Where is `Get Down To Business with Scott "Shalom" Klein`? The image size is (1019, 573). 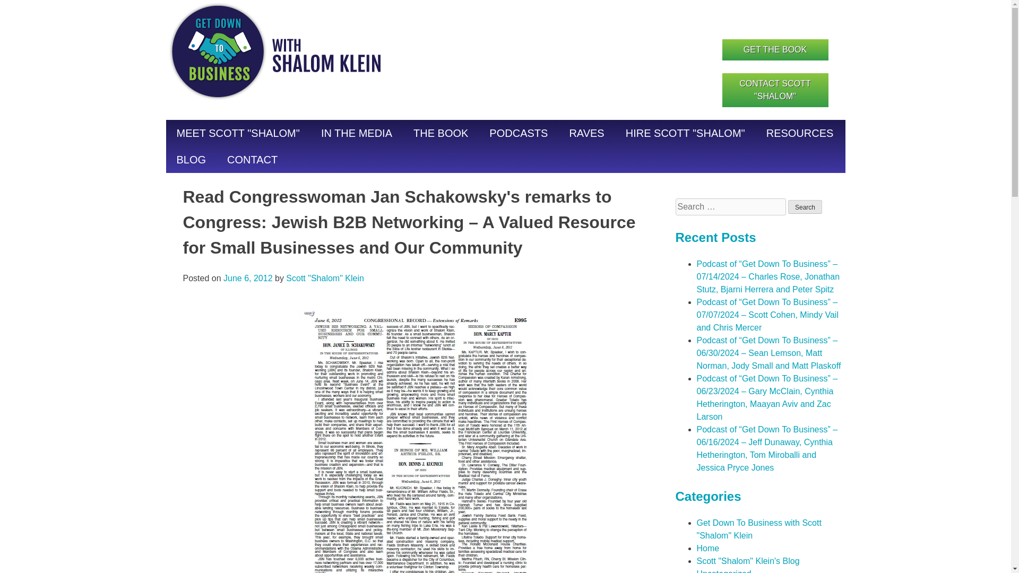 Get Down To Business with Scott "Shalom" Klein is located at coordinates (758, 529).